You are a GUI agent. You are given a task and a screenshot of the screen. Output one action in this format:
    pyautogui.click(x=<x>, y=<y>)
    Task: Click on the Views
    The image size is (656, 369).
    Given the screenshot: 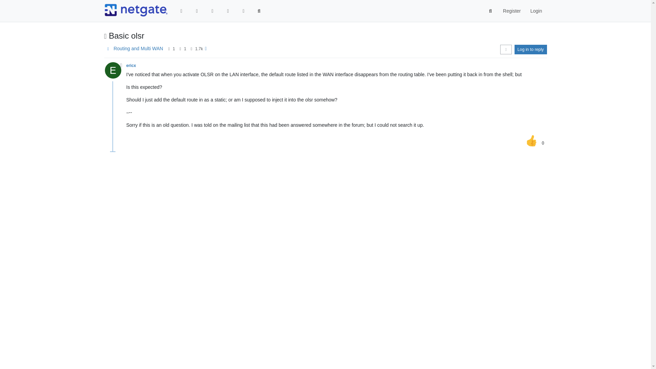 What is the action you would take?
    pyautogui.click(x=191, y=49)
    